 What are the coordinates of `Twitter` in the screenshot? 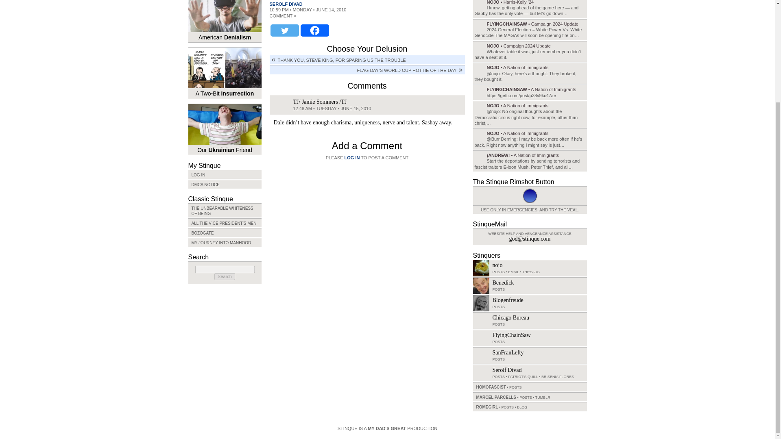 It's located at (284, 30).